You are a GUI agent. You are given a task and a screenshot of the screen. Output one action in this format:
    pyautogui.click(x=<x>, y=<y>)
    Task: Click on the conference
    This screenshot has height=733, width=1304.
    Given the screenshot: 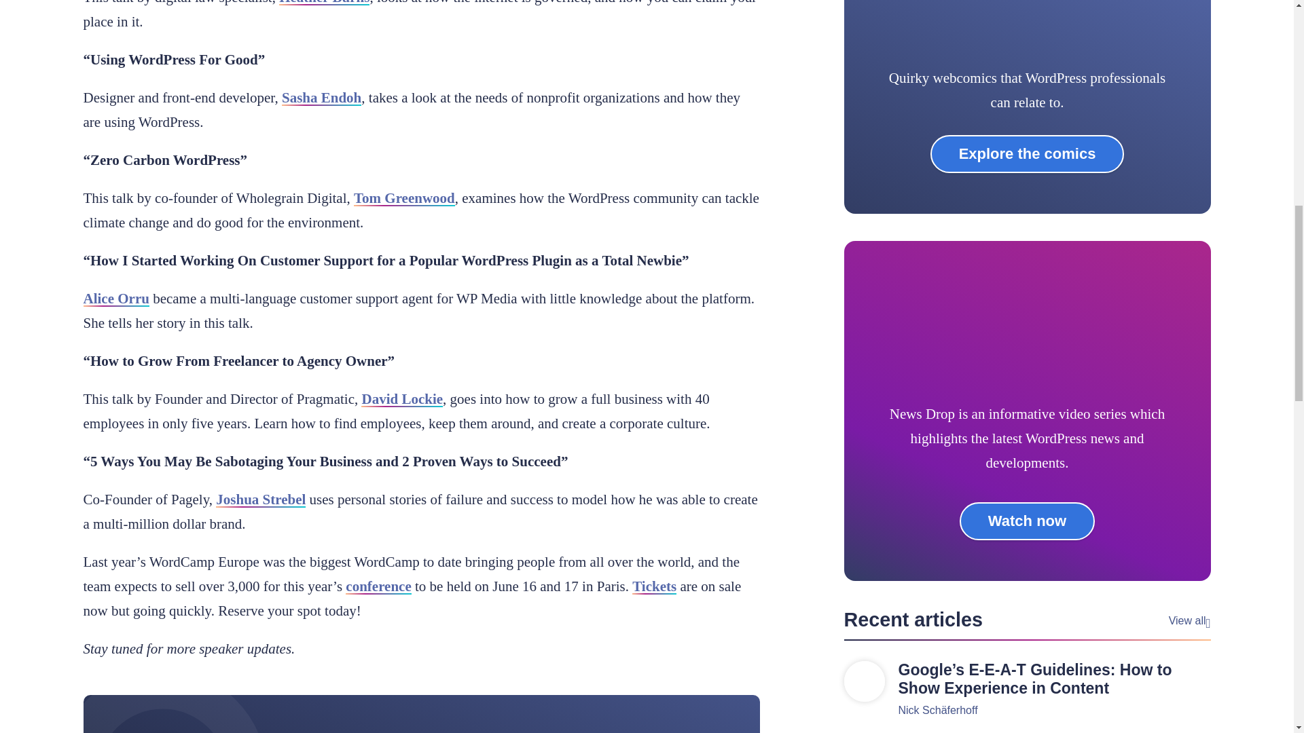 What is the action you would take?
    pyautogui.click(x=378, y=586)
    